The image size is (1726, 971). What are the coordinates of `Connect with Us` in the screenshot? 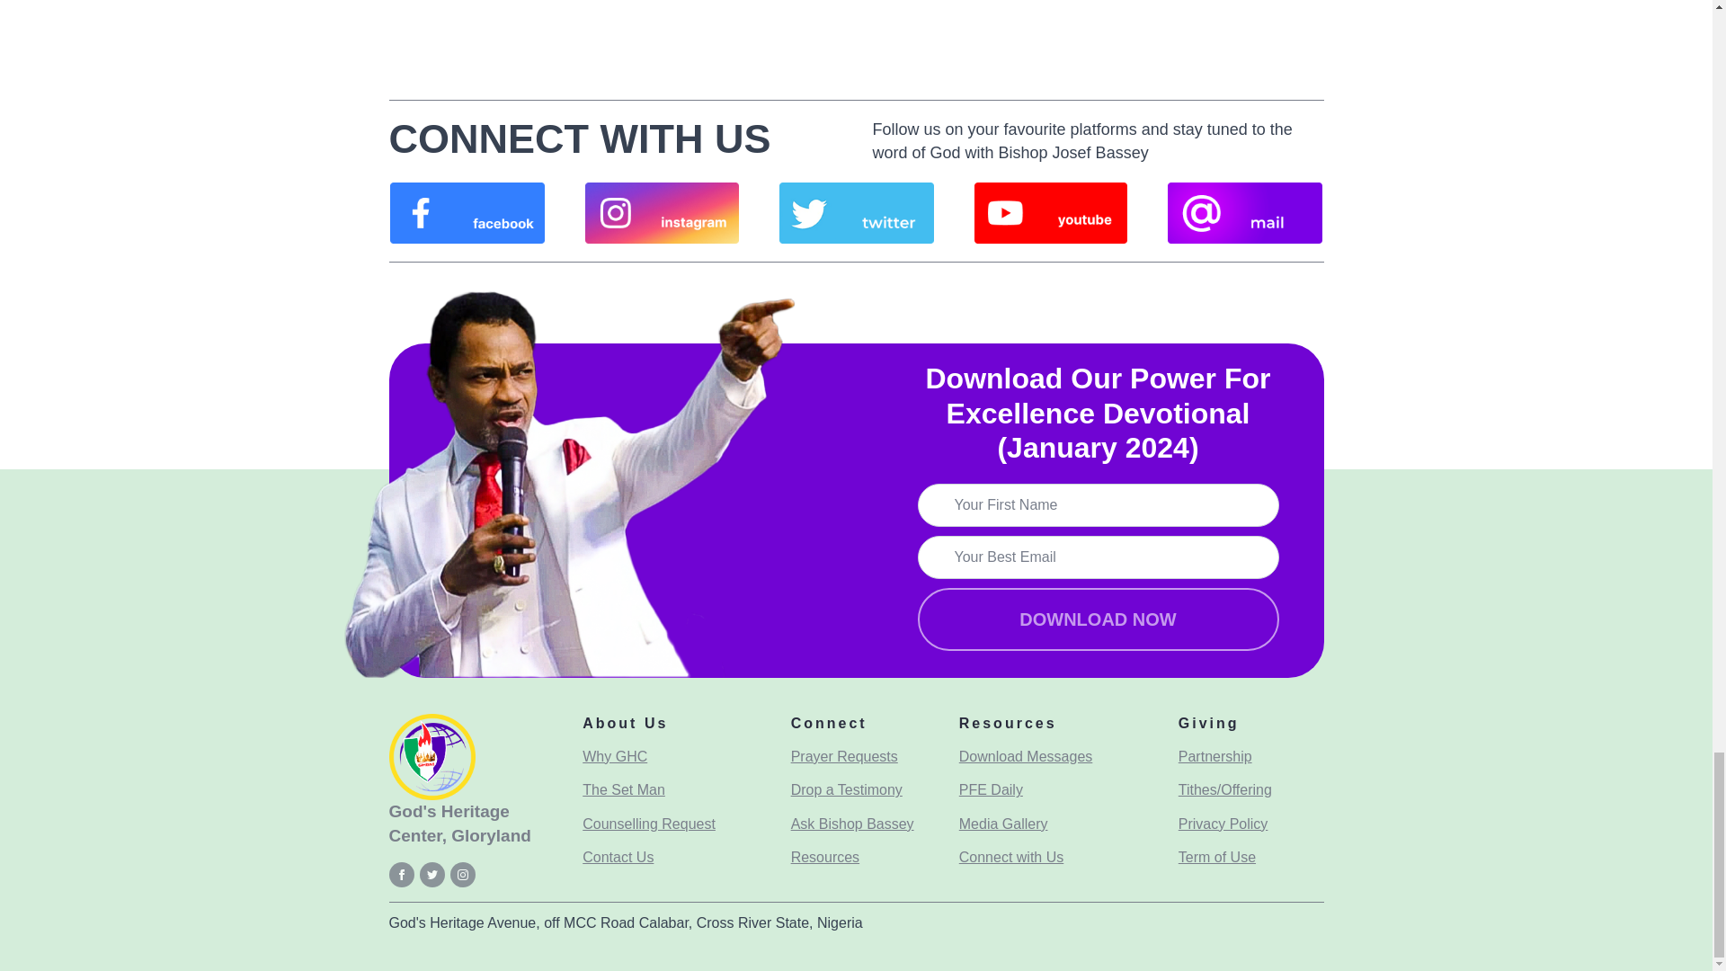 It's located at (1012, 857).